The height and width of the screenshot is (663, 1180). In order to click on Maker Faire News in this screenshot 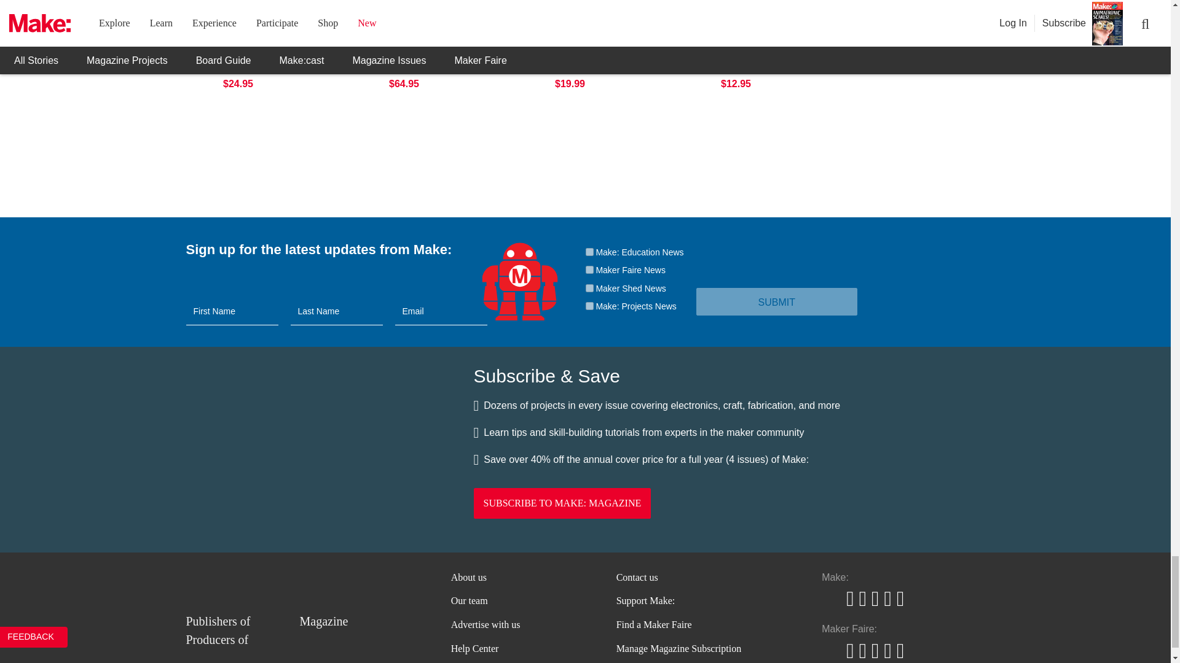, I will do `click(589, 270)`.